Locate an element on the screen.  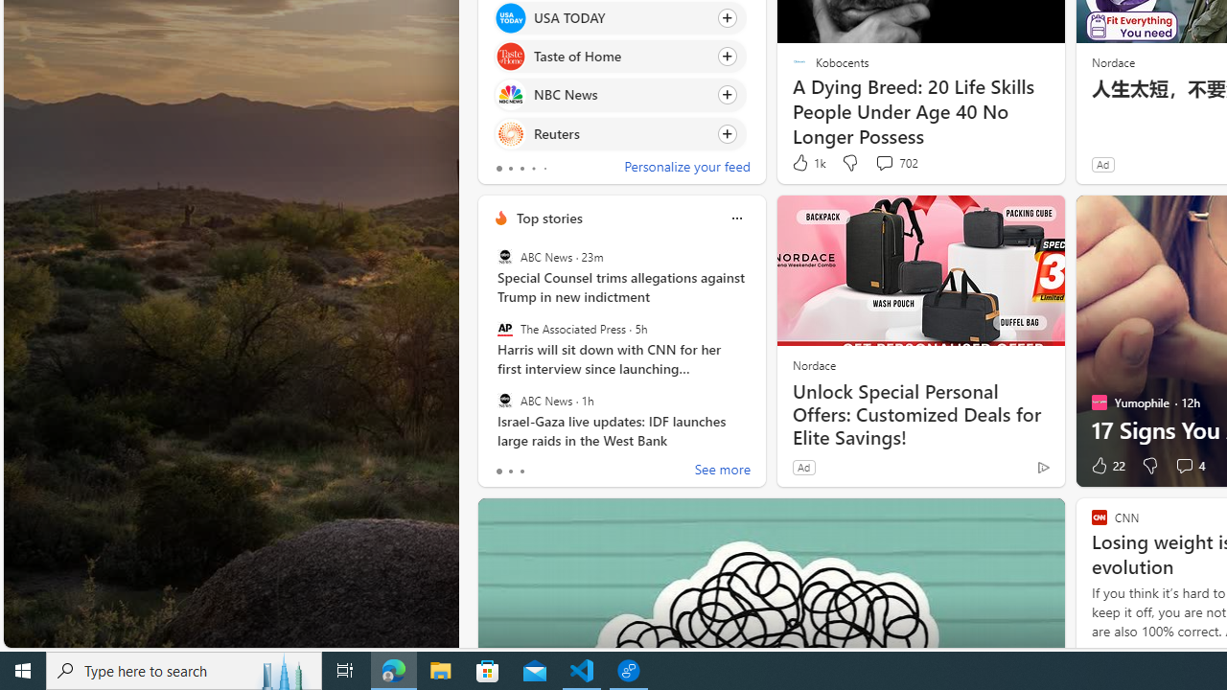
Taste of Home is located at coordinates (510, 57).